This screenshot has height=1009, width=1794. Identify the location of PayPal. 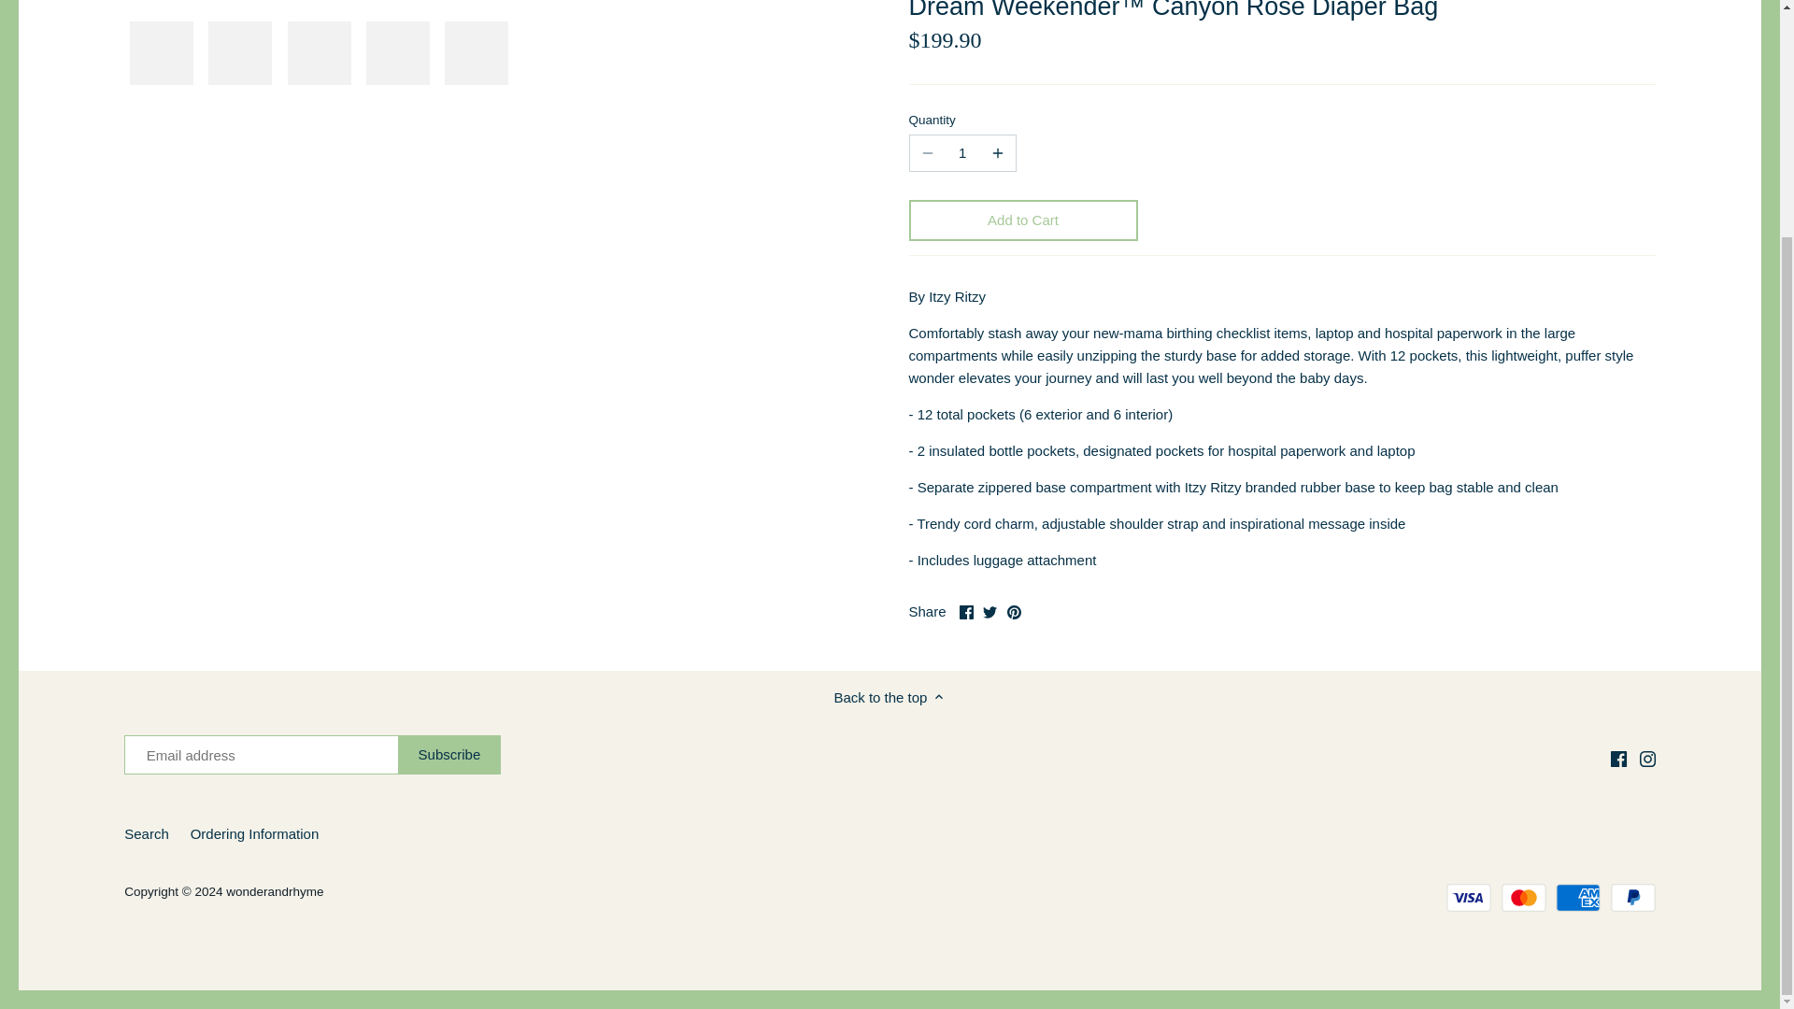
(1633, 898).